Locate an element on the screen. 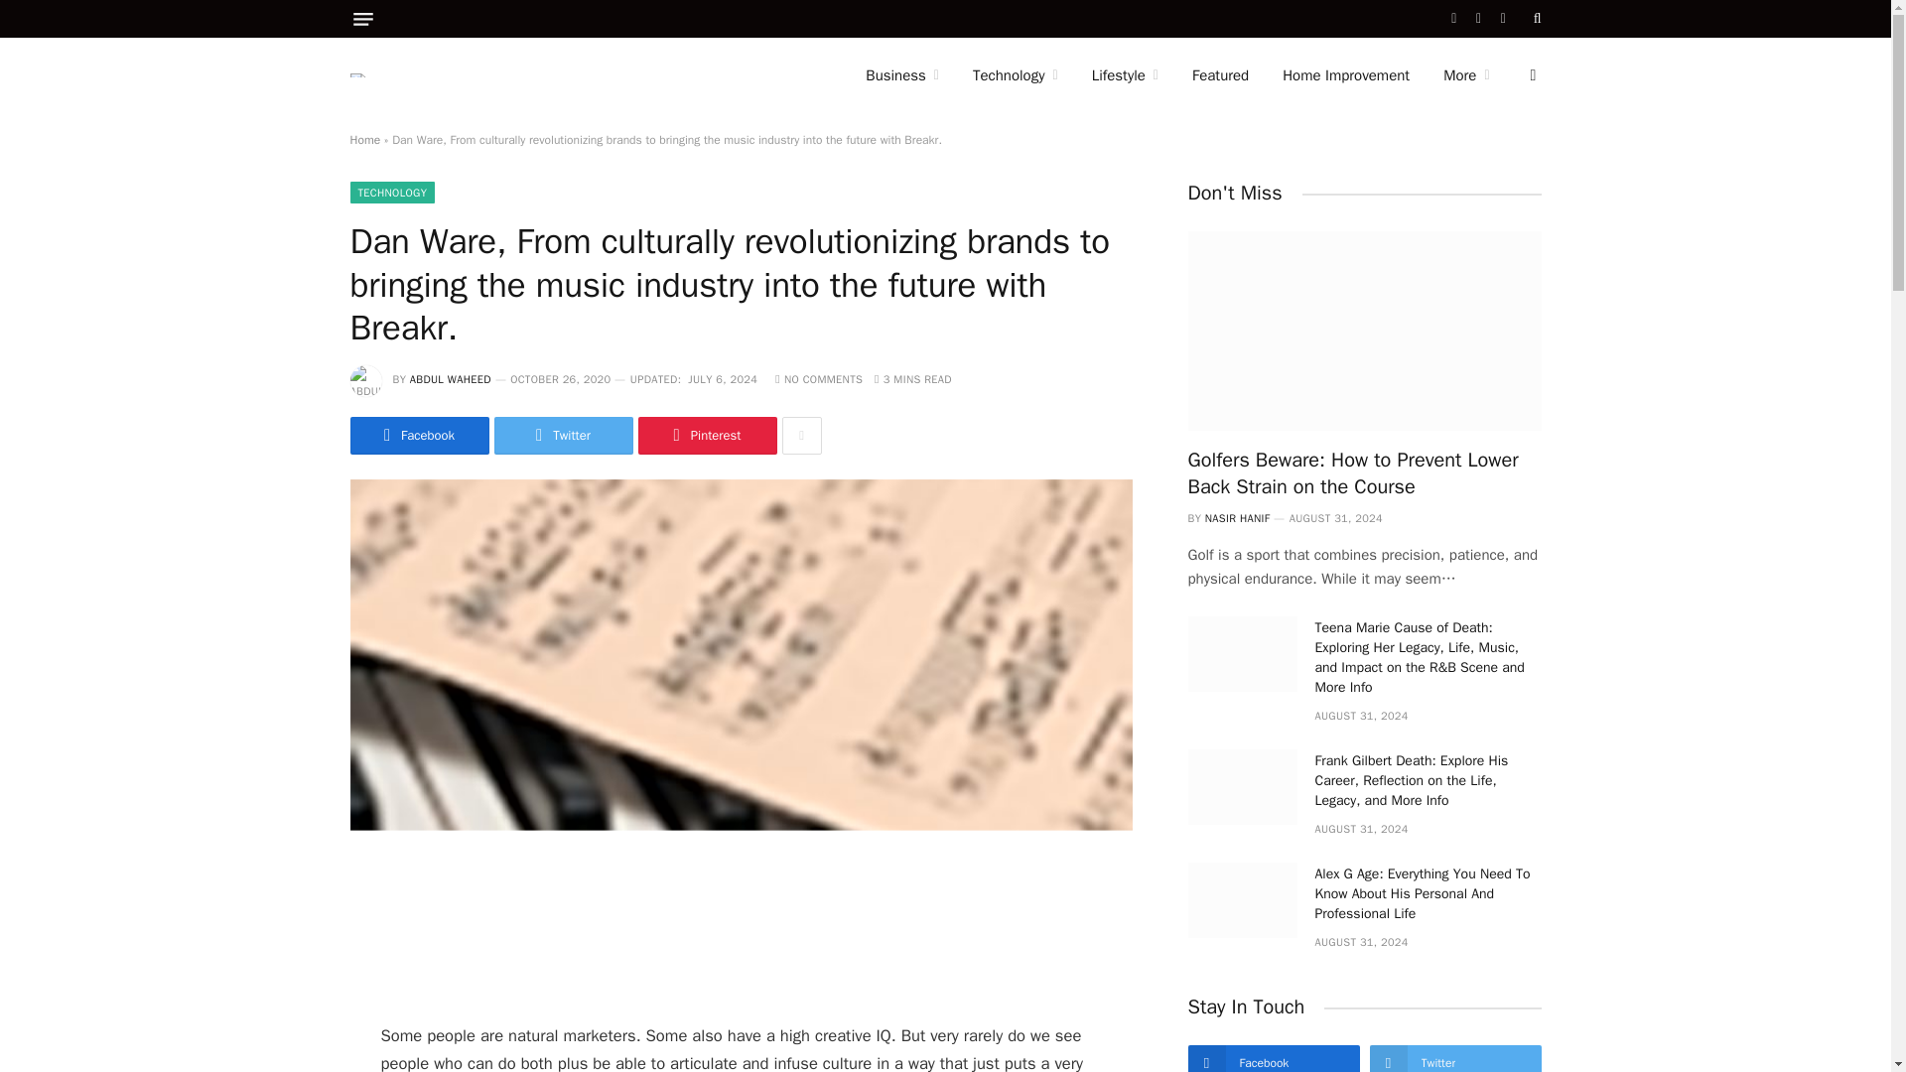  Technology is located at coordinates (1015, 75).